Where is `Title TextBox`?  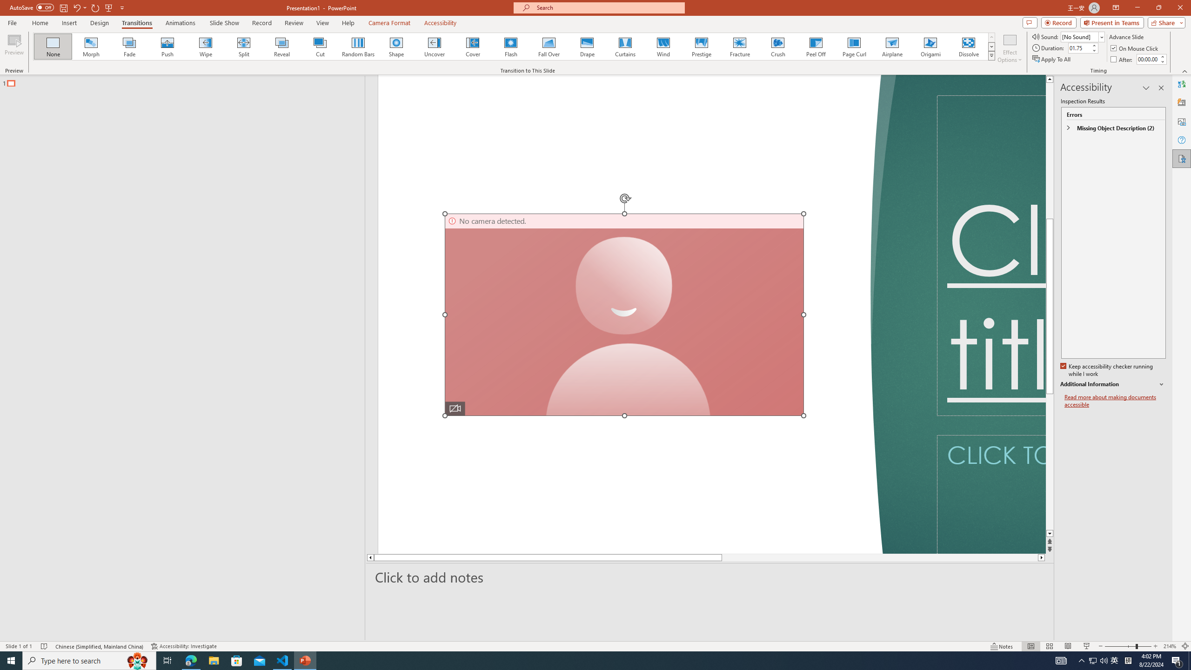 Title TextBox is located at coordinates (991, 255).